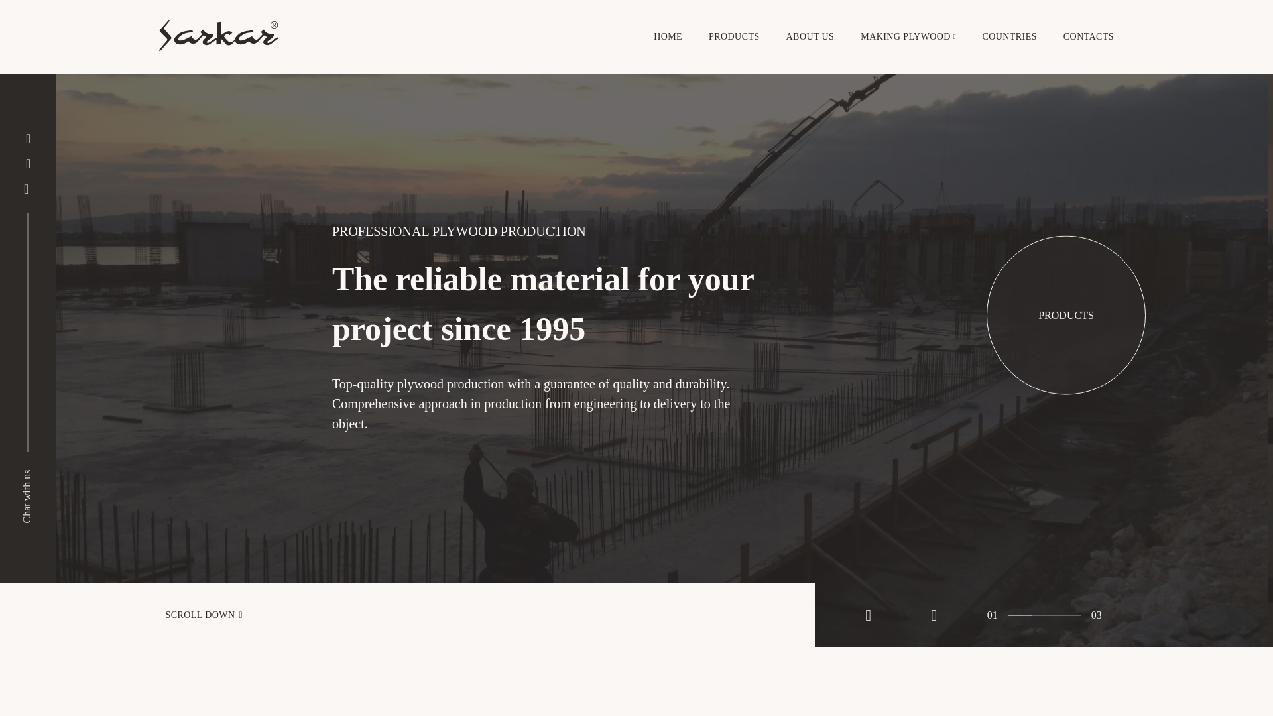  I want to click on ABOUT US, so click(810, 36).